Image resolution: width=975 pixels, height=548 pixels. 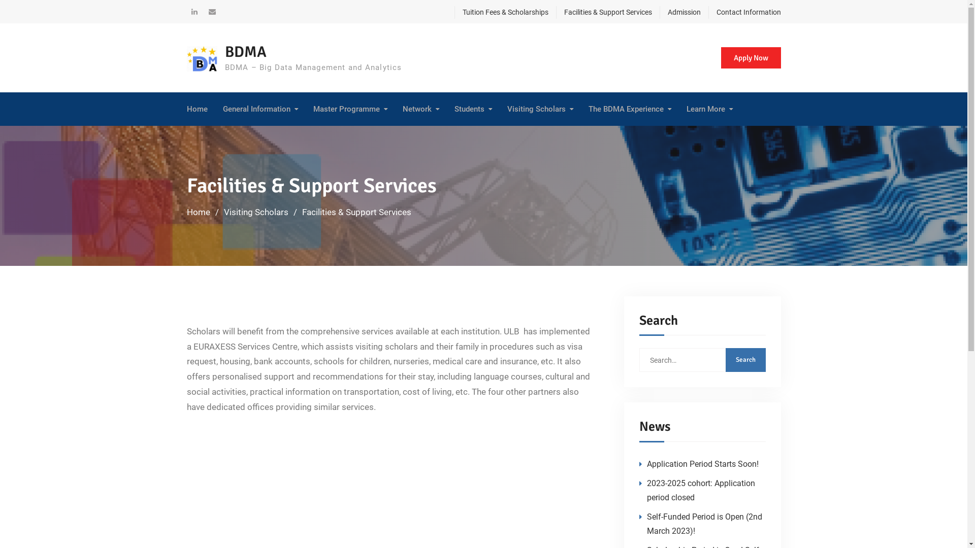 What do you see at coordinates (504, 143) in the screenshot?
I see `BDMA Expected Profiles & Pre-Requisites` at bounding box center [504, 143].